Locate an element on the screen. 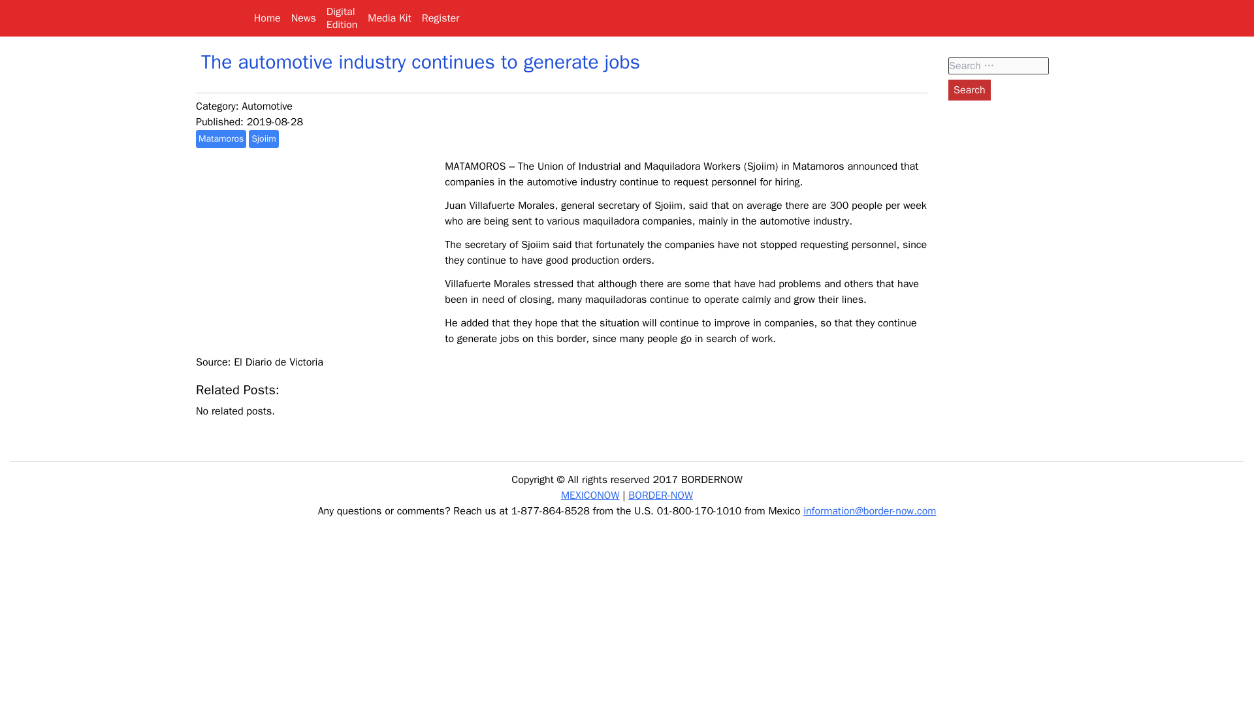 This screenshot has width=1254, height=705. MEXICONOW is located at coordinates (590, 495).